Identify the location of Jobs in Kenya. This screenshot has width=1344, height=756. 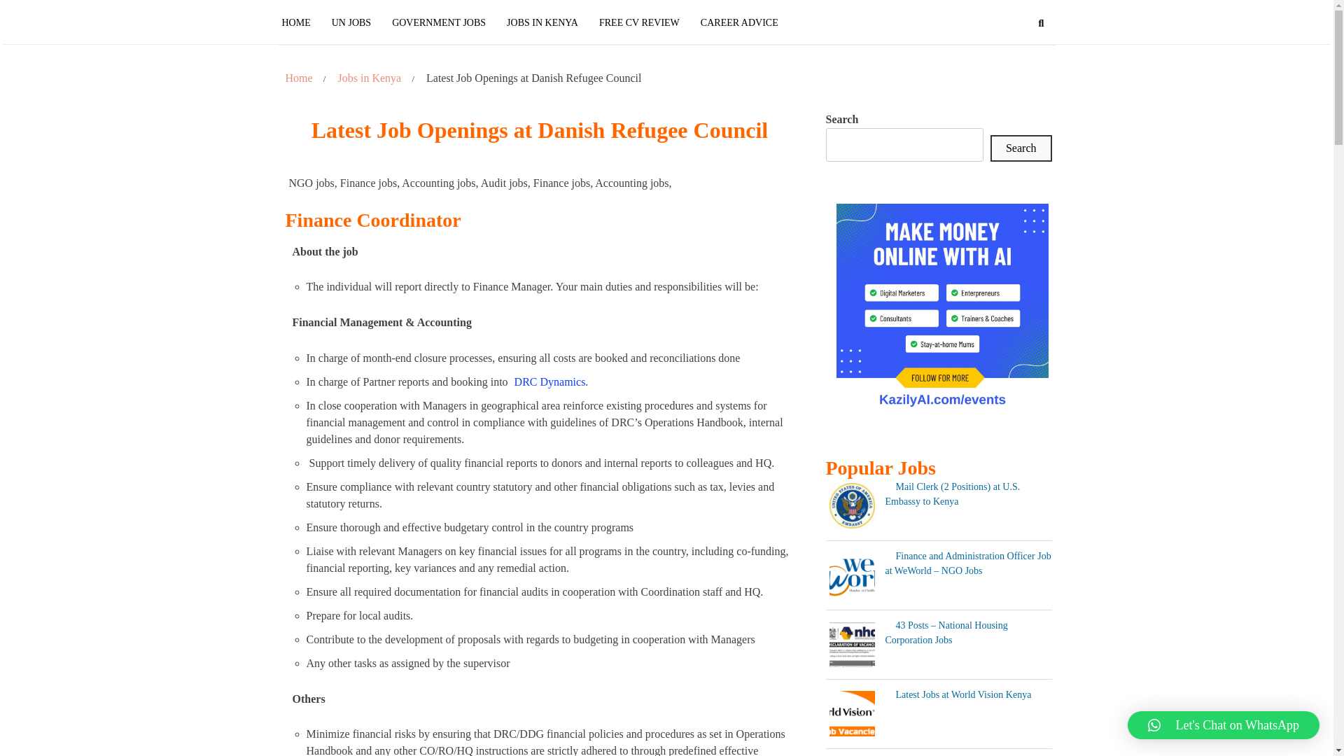
(370, 78).